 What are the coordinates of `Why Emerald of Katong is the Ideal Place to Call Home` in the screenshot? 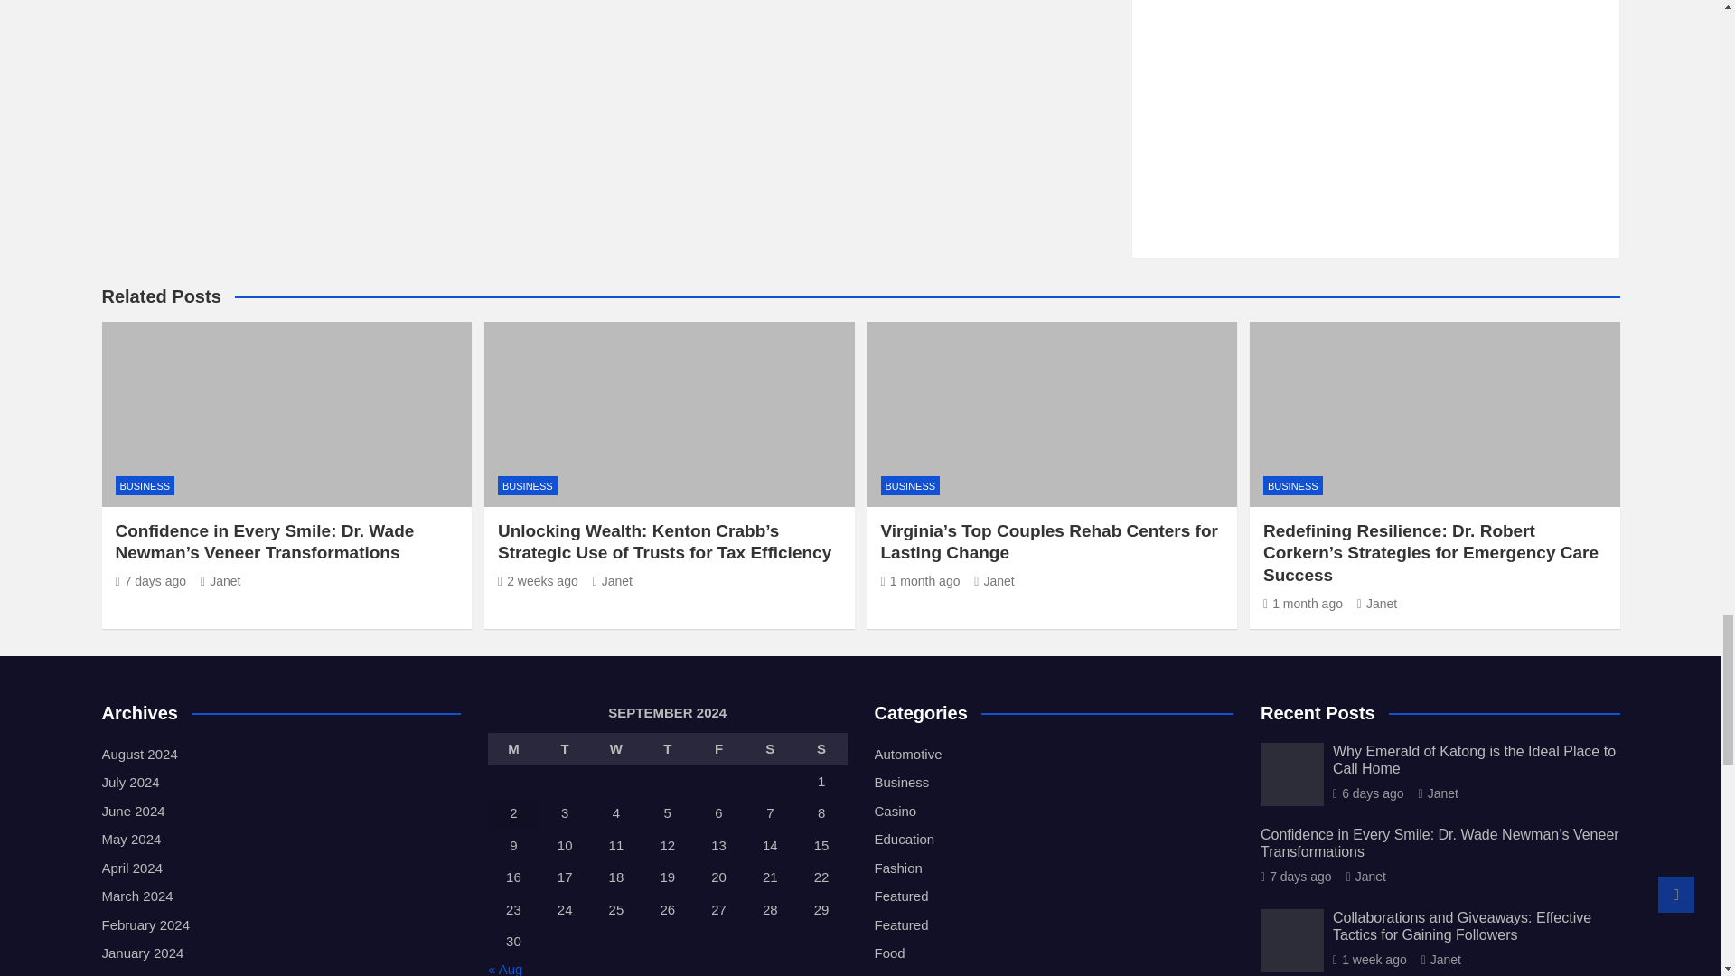 It's located at (1368, 793).